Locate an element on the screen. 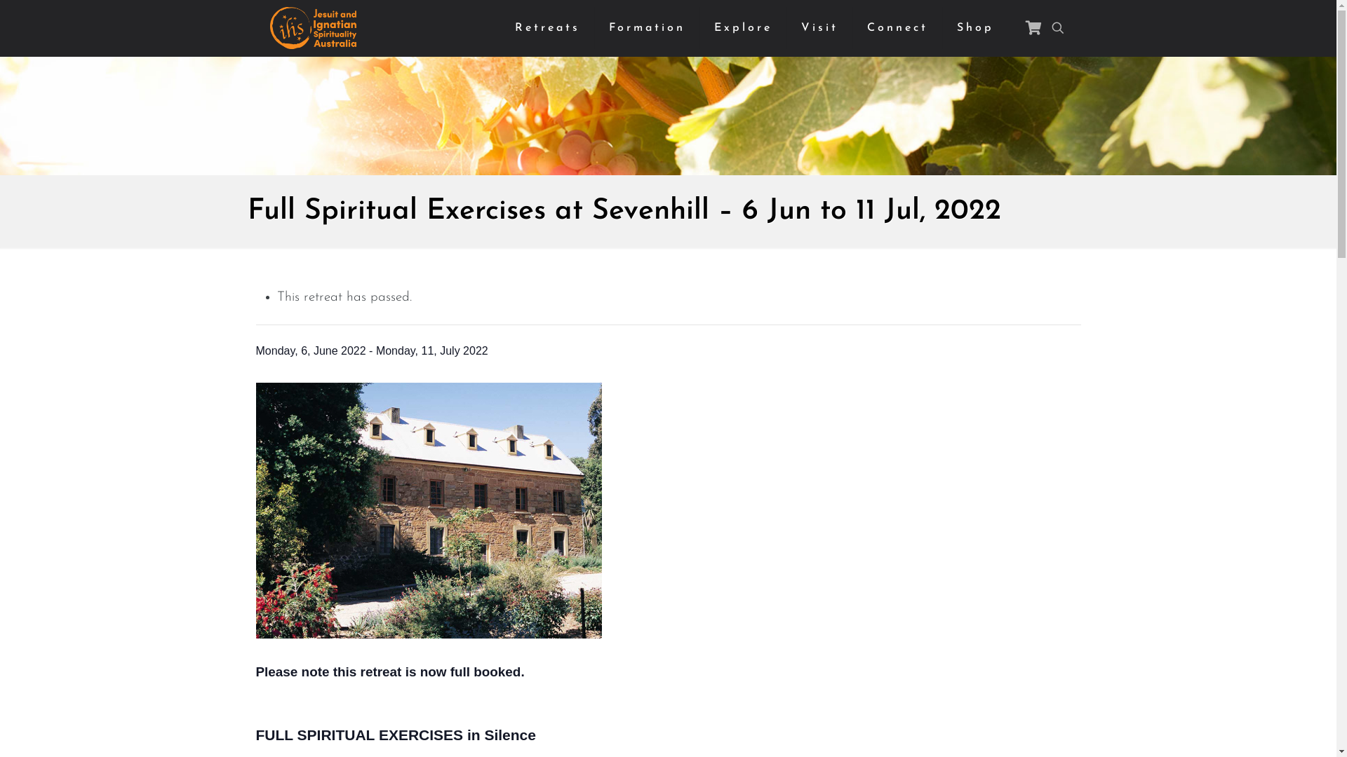 The width and height of the screenshot is (1347, 757). Connect is located at coordinates (898, 28).